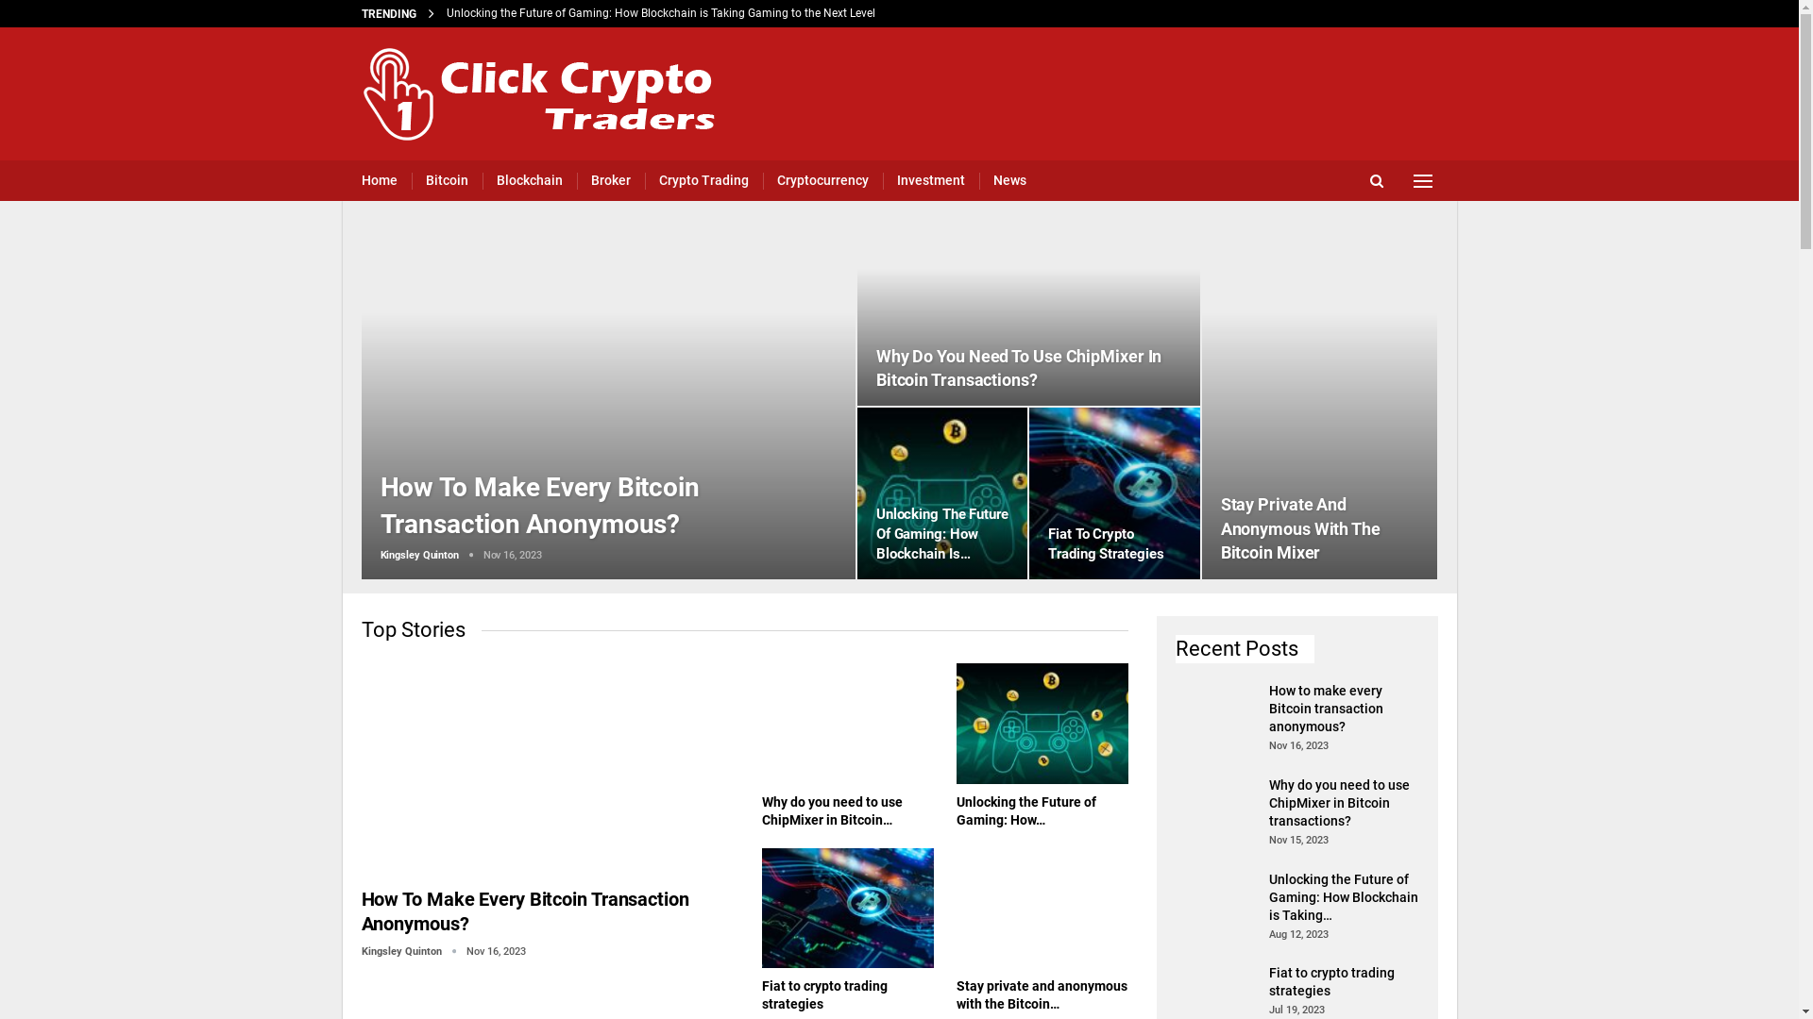 This screenshot has width=1813, height=1019. Describe the element at coordinates (1106, 543) in the screenshot. I see `Fiat To Crypto Trading Strategies` at that location.